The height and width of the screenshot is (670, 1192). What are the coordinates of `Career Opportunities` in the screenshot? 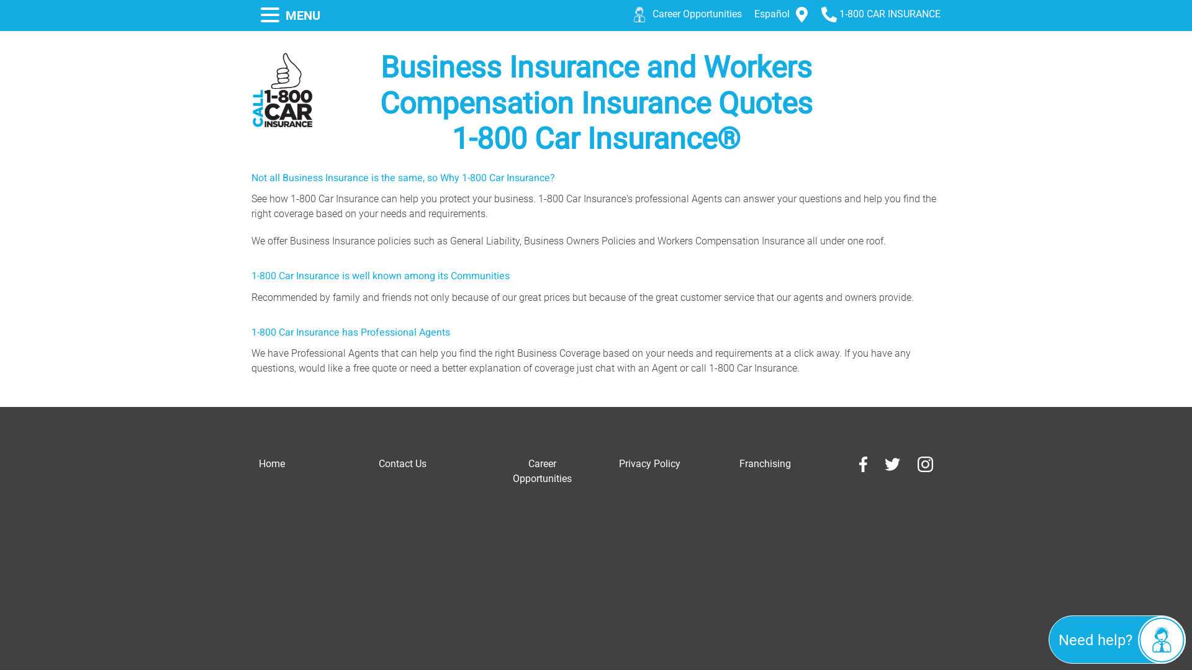 It's located at (543, 471).